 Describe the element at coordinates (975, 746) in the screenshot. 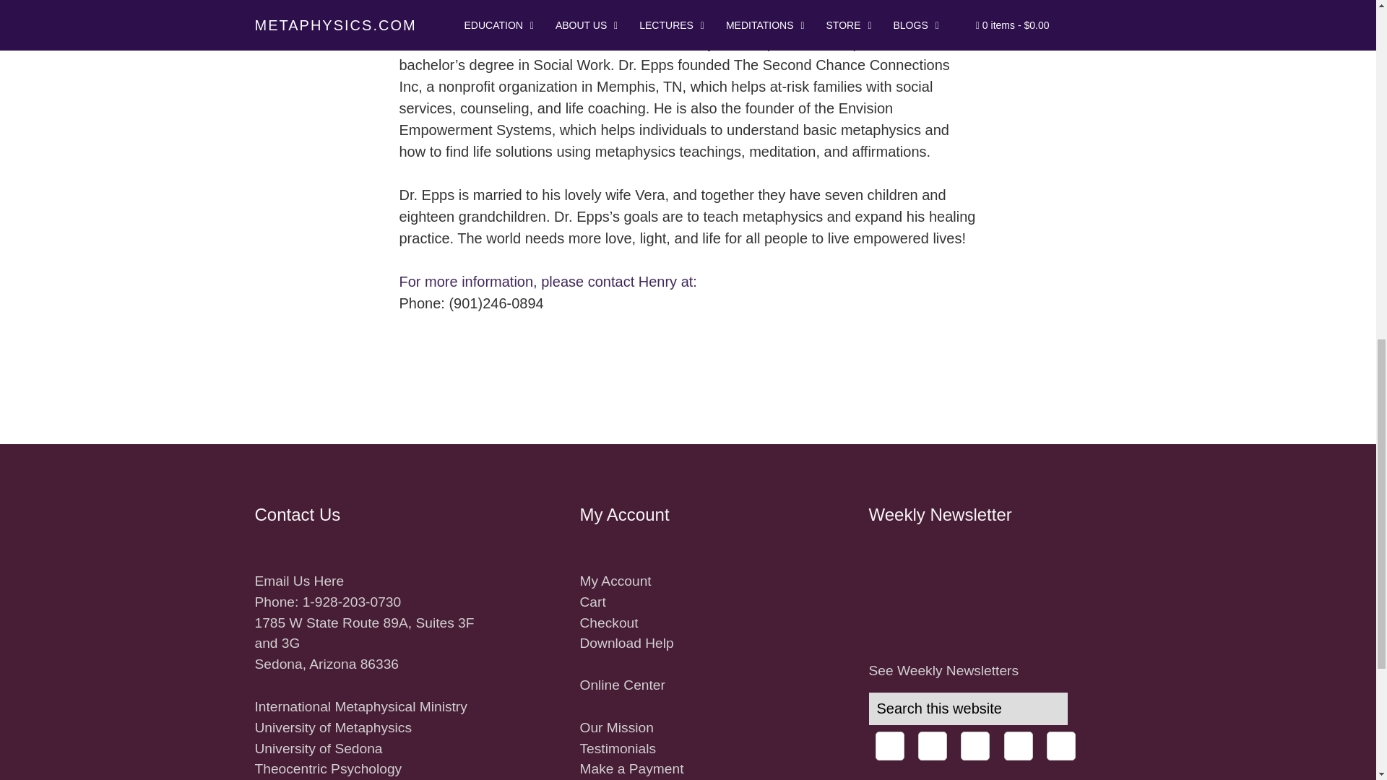

I see `imm-linkedin` at that location.